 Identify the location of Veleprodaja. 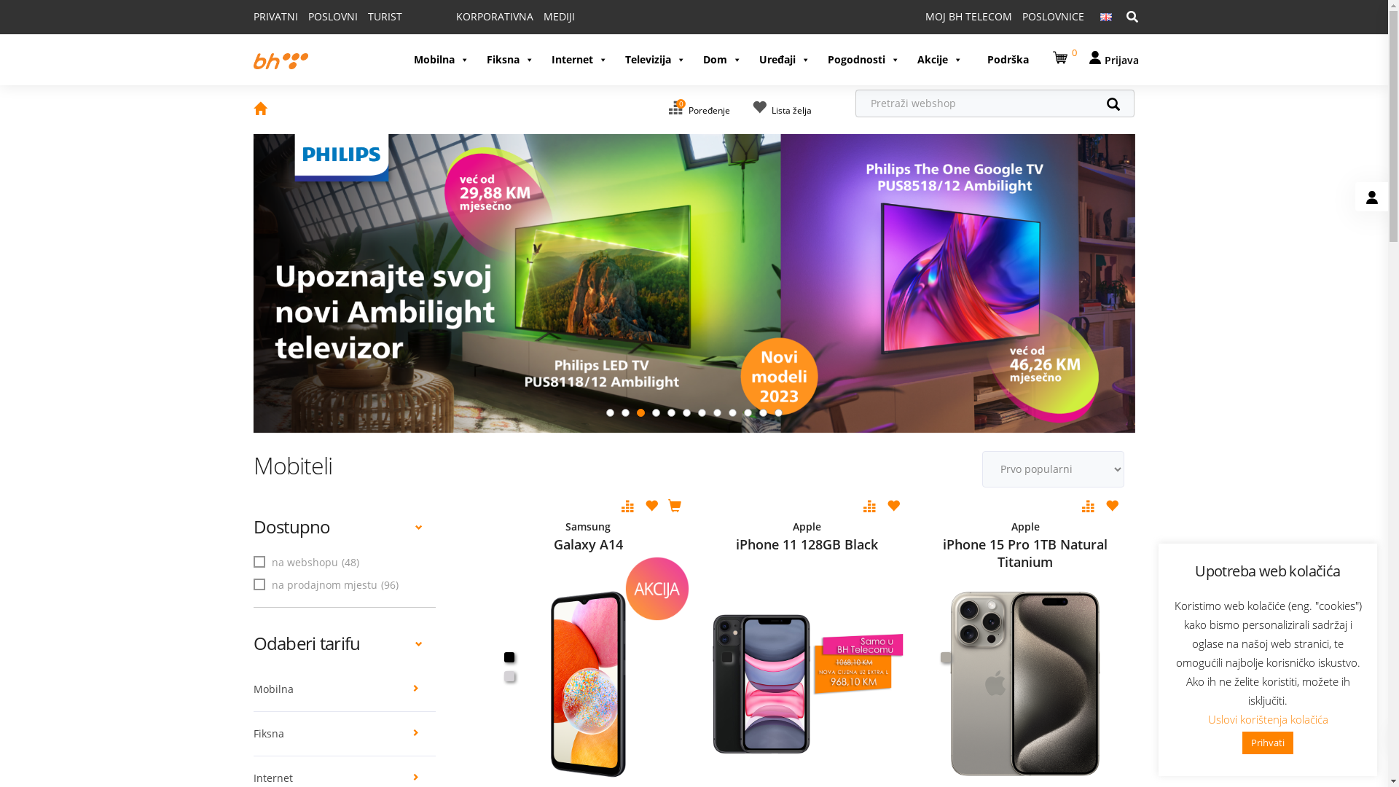
(463, 573).